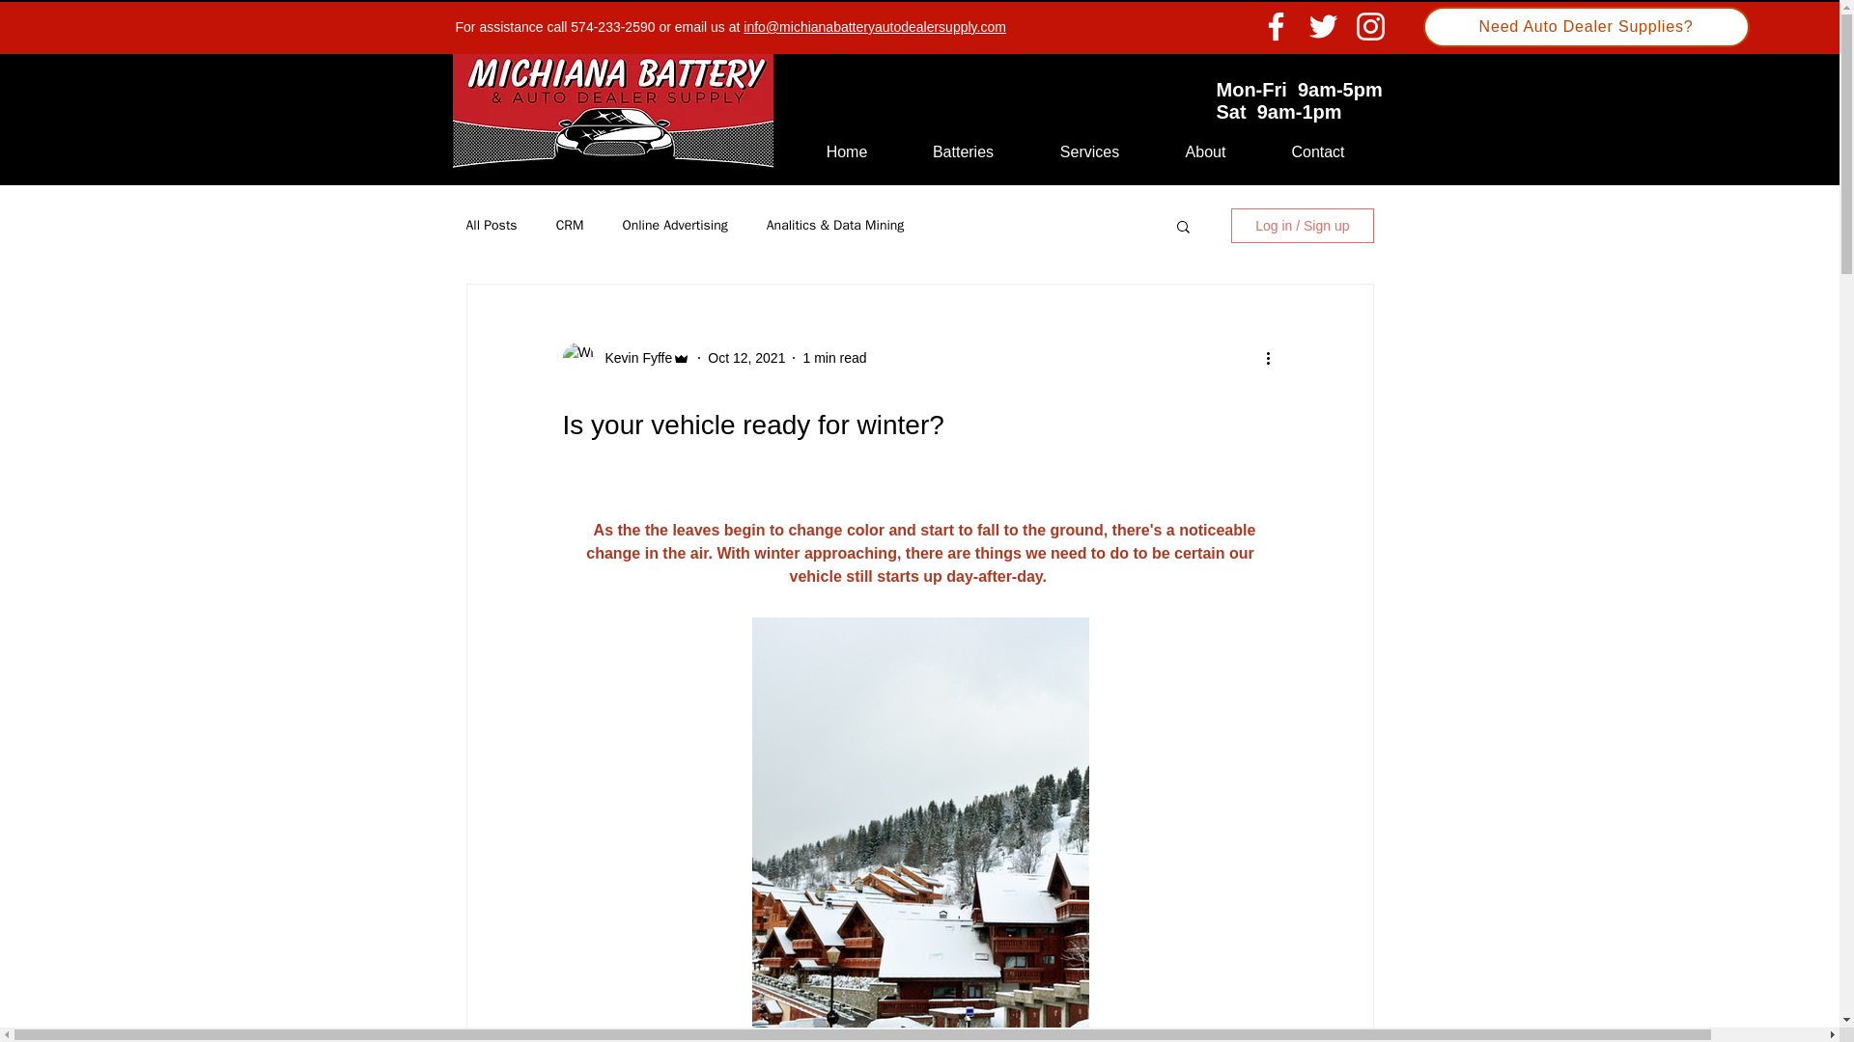 The width and height of the screenshot is (1854, 1042). What do you see at coordinates (632, 357) in the screenshot?
I see `Kevin Fyffe` at bounding box center [632, 357].